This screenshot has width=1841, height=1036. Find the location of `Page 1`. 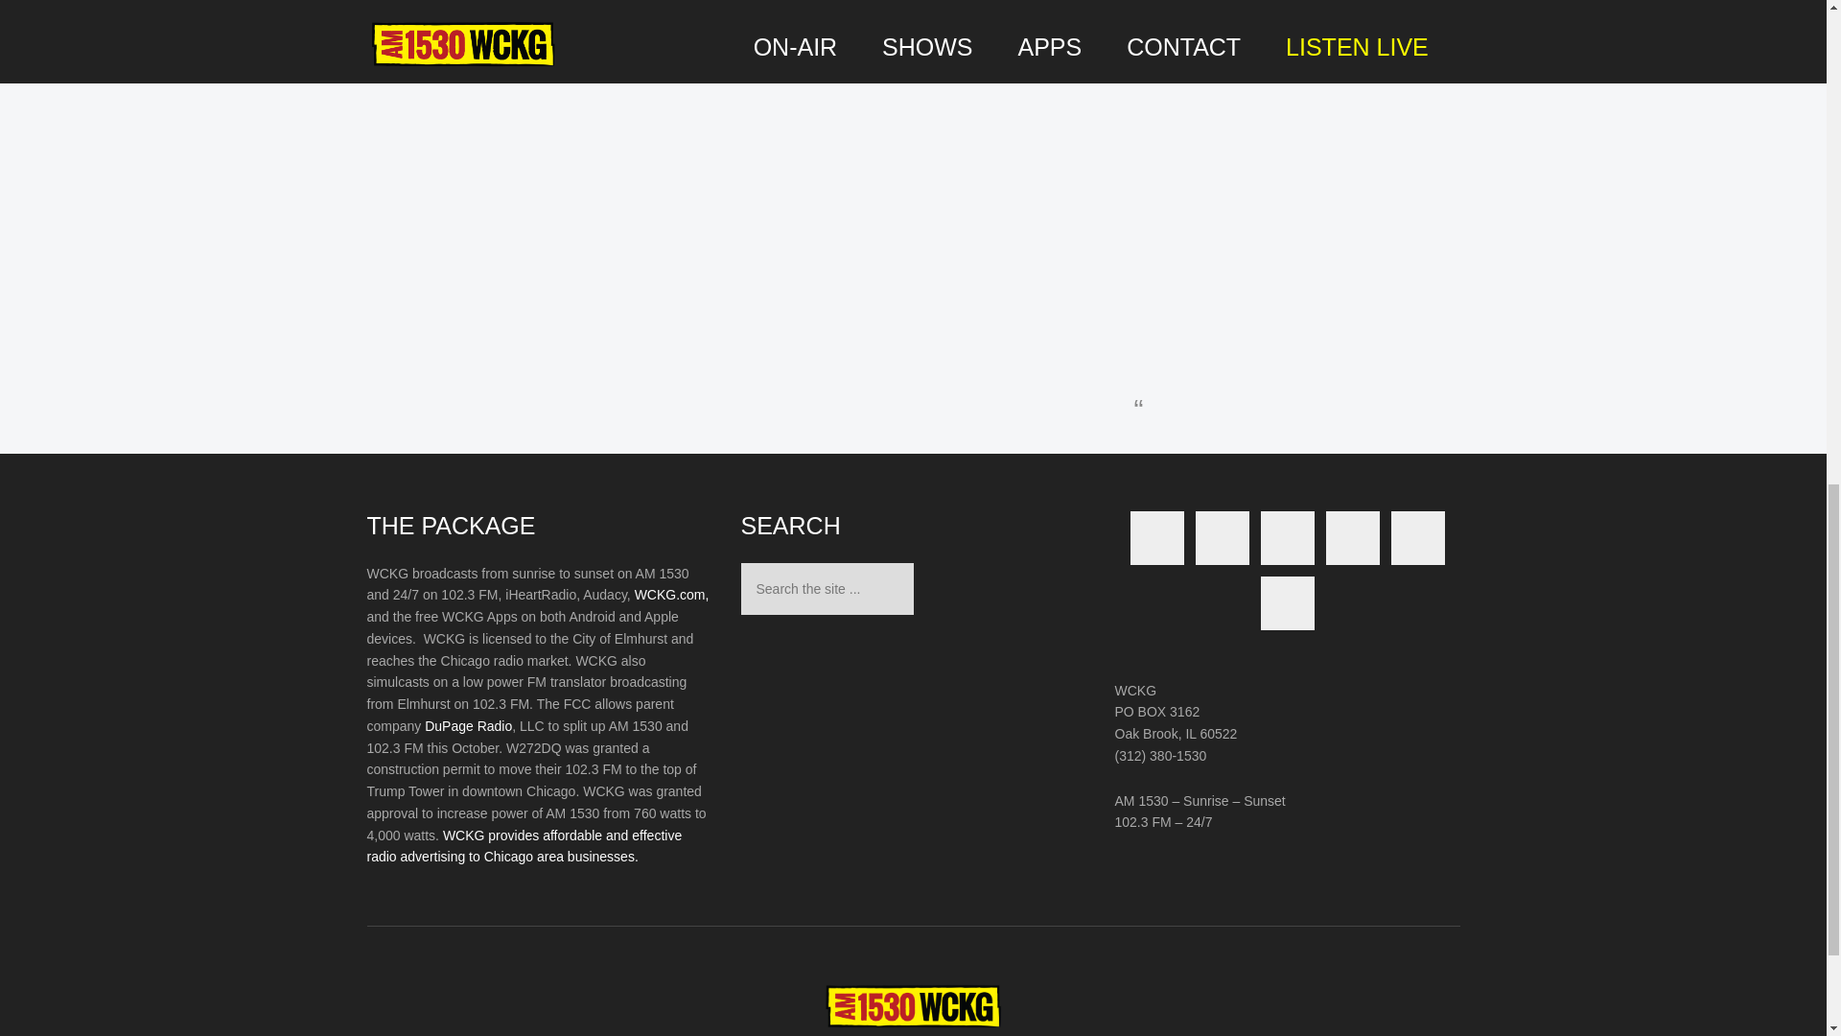

Page 1 is located at coordinates (539, 716).